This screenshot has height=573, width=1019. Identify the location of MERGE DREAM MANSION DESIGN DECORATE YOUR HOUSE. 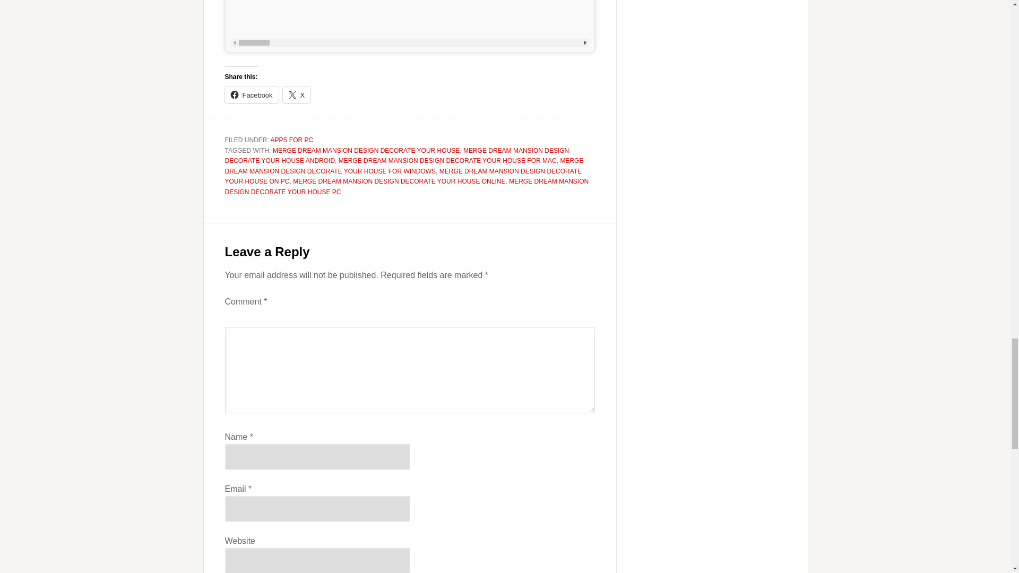
(366, 150).